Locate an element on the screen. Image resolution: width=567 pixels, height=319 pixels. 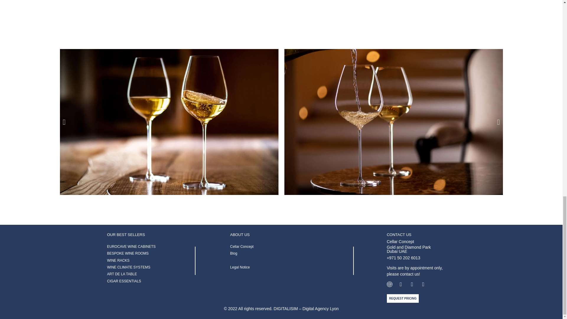
WINE RACKS is located at coordinates (118, 260).